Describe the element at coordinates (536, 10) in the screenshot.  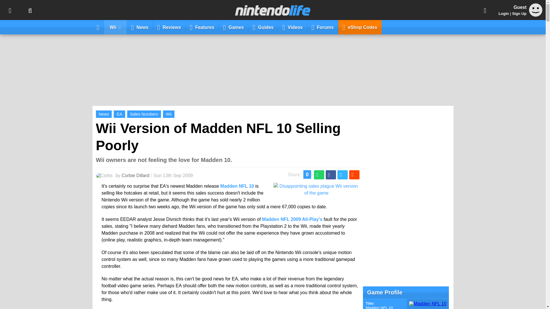
I see `Guest` at that location.